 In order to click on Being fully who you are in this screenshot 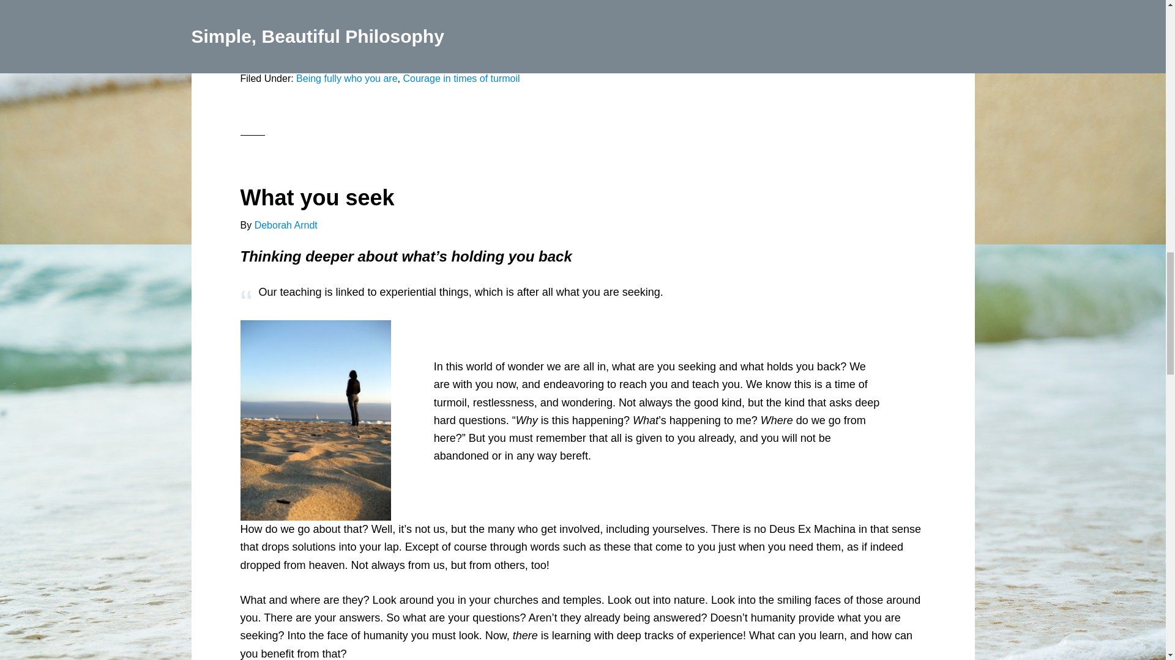, I will do `click(346, 78)`.